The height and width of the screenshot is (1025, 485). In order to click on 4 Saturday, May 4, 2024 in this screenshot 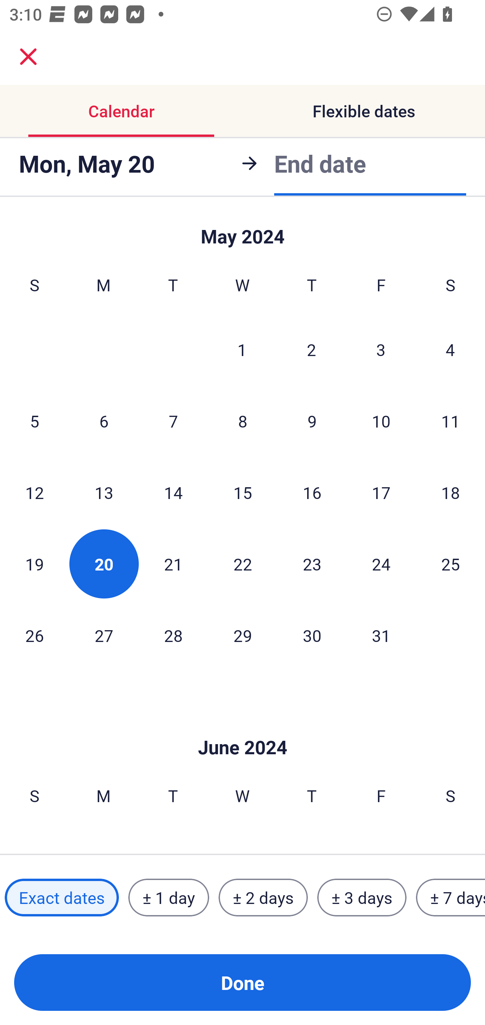, I will do `click(450, 349)`.